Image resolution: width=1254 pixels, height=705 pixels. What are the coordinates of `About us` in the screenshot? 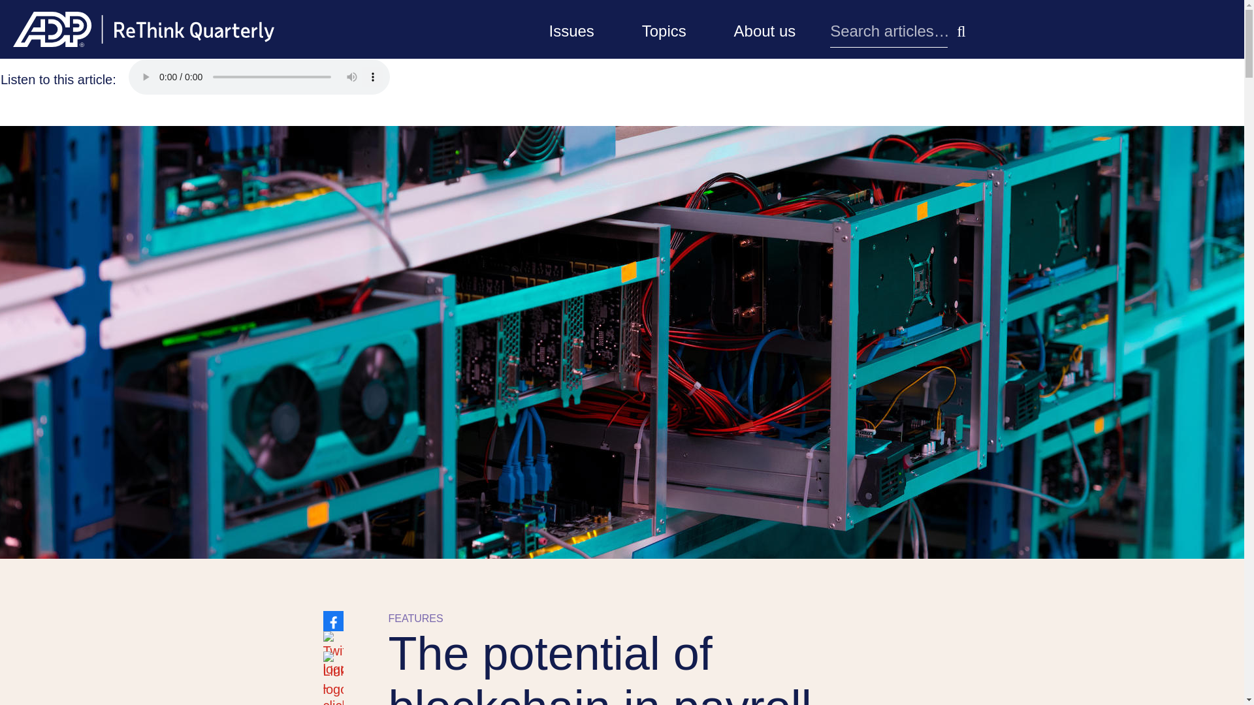 It's located at (765, 29).